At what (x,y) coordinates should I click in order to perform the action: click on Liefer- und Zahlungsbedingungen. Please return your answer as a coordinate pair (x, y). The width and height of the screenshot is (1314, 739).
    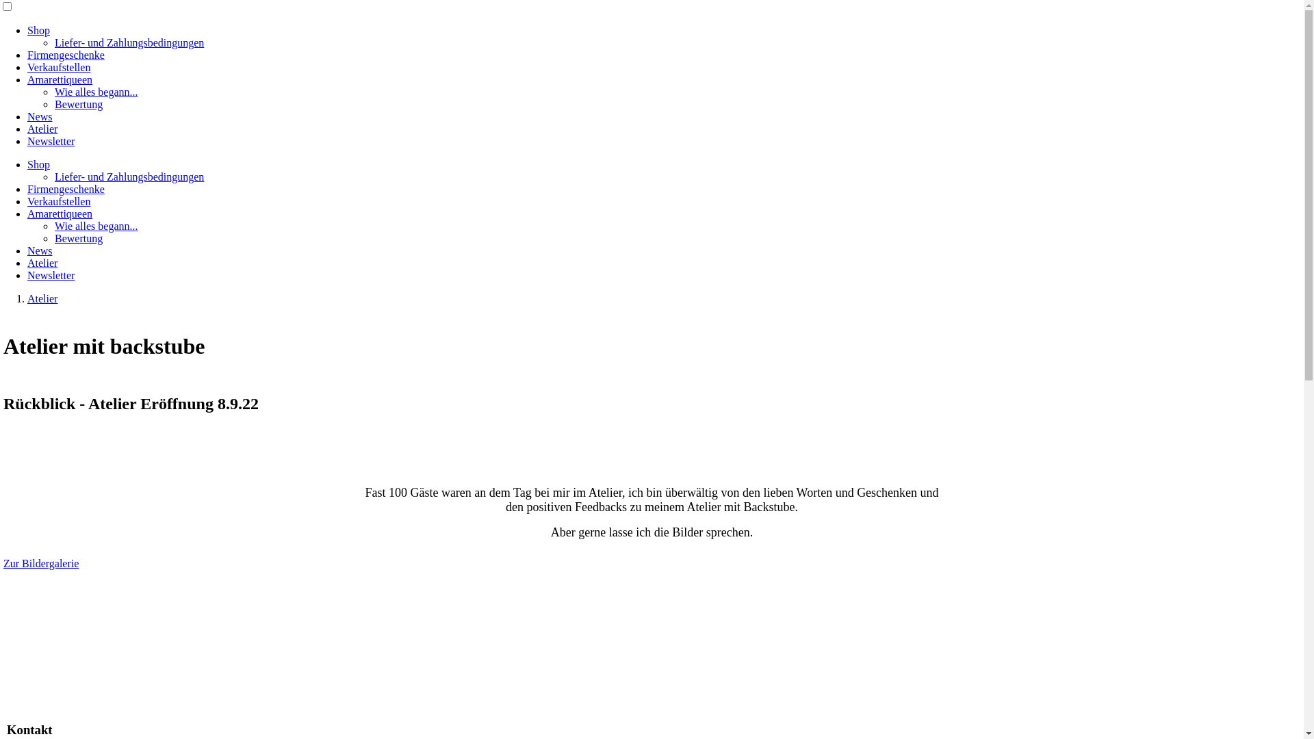
    Looking at the image, I should click on (129, 42).